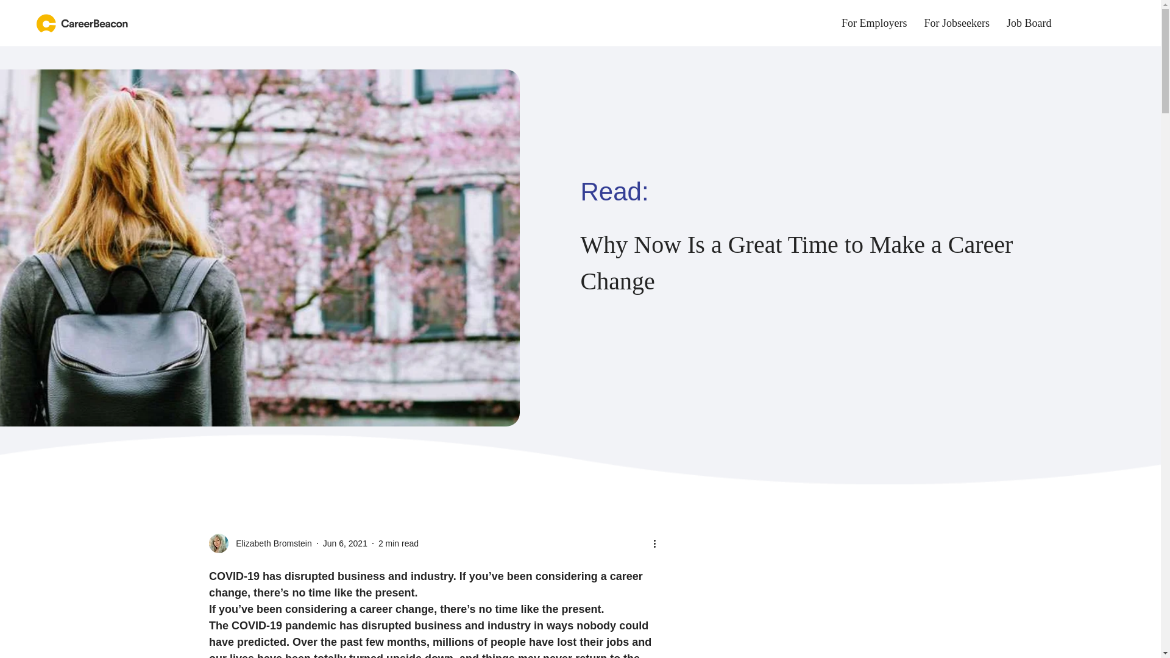 The height and width of the screenshot is (658, 1170). What do you see at coordinates (399, 543) in the screenshot?
I see `Elizabeth Bromstein` at bounding box center [399, 543].